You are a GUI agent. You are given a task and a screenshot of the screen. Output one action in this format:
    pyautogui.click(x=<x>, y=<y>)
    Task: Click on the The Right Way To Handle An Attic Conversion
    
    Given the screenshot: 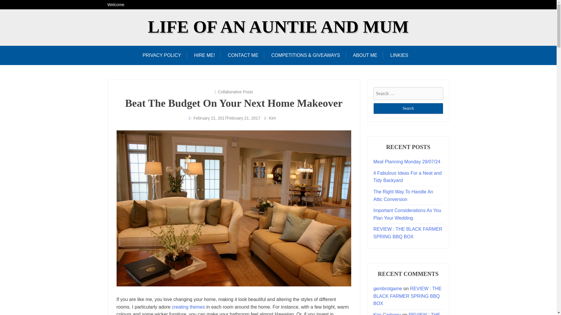 What is the action you would take?
    pyautogui.click(x=403, y=195)
    